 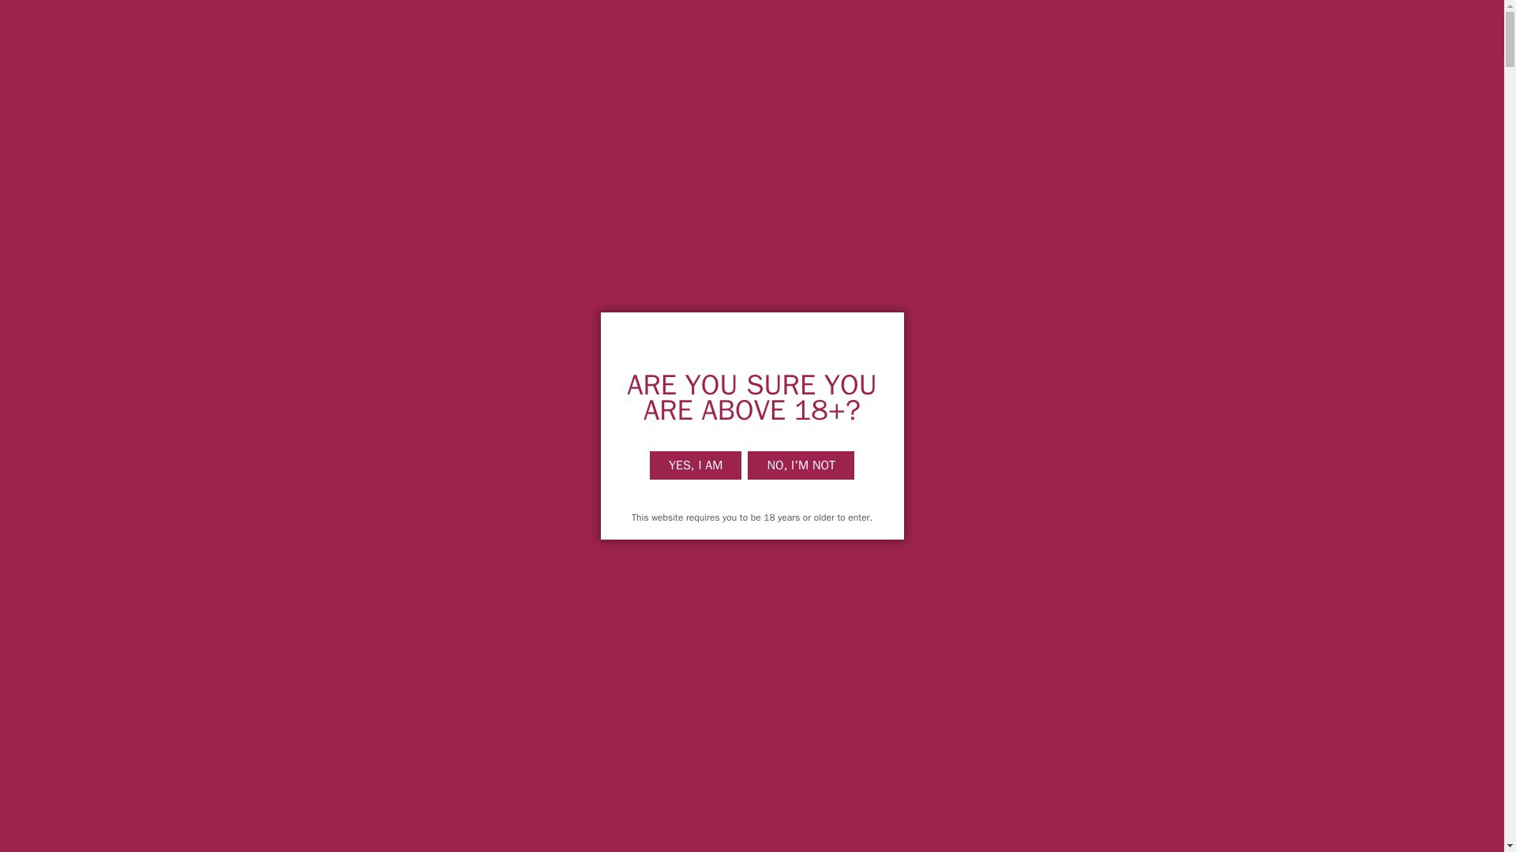 What do you see at coordinates (953, 24) in the screenshot?
I see `ENGLISH` at bounding box center [953, 24].